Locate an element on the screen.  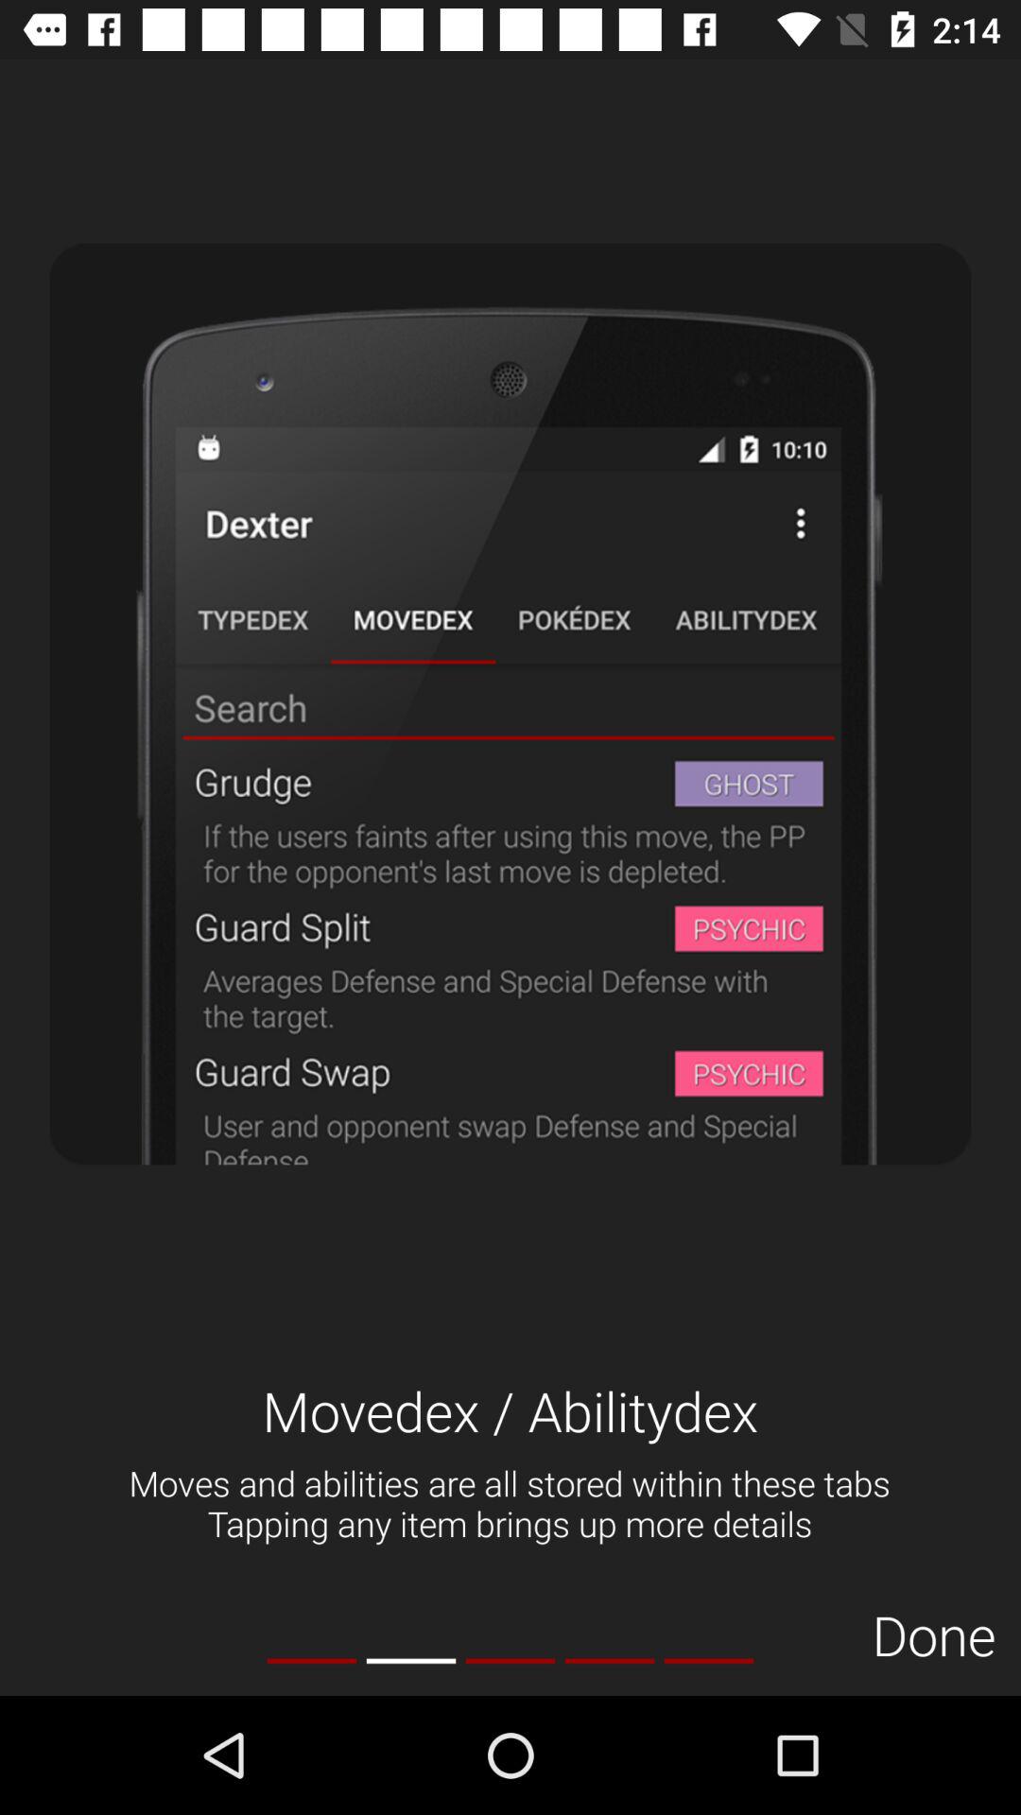
open the item below moves and abilities app is located at coordinates (934, 1633).